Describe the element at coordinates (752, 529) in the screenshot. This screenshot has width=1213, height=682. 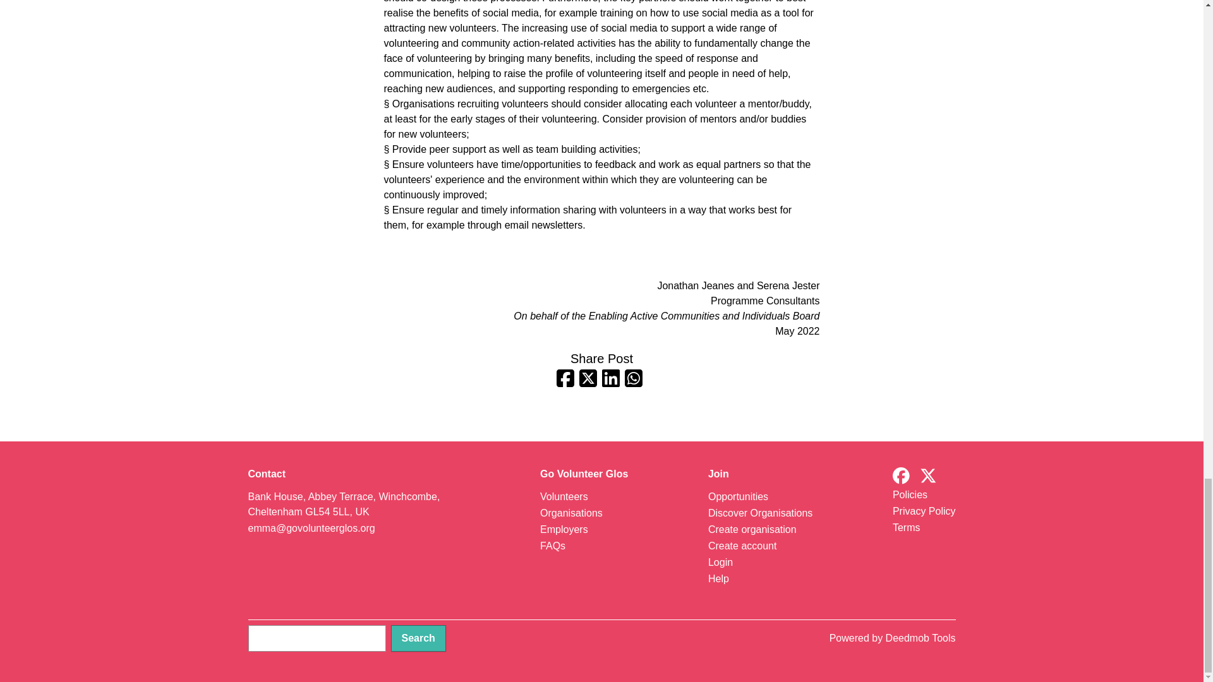
I see `Create organisation` at that location.